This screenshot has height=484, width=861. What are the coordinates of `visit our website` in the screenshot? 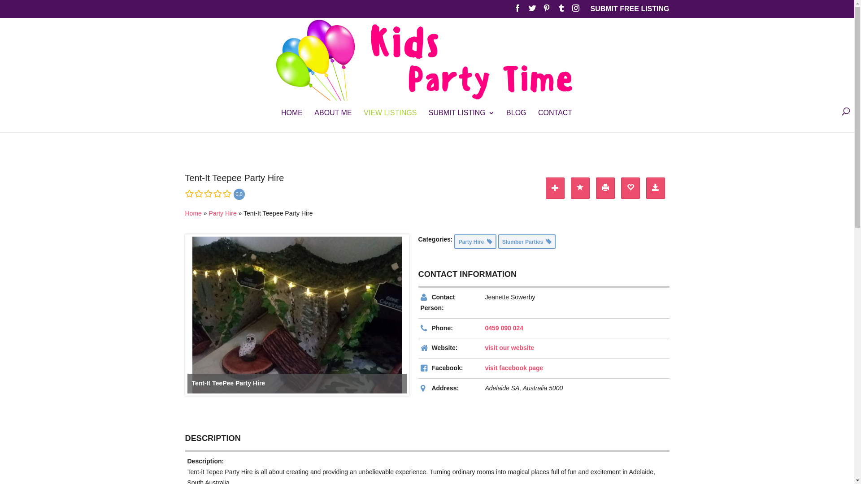 It's located at (509, 348).